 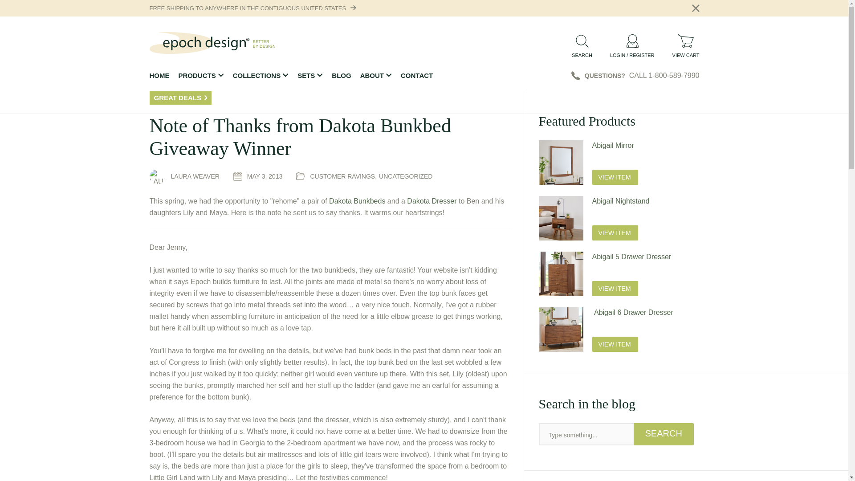 I want to click on View Cart, so click(x=686, y=45).